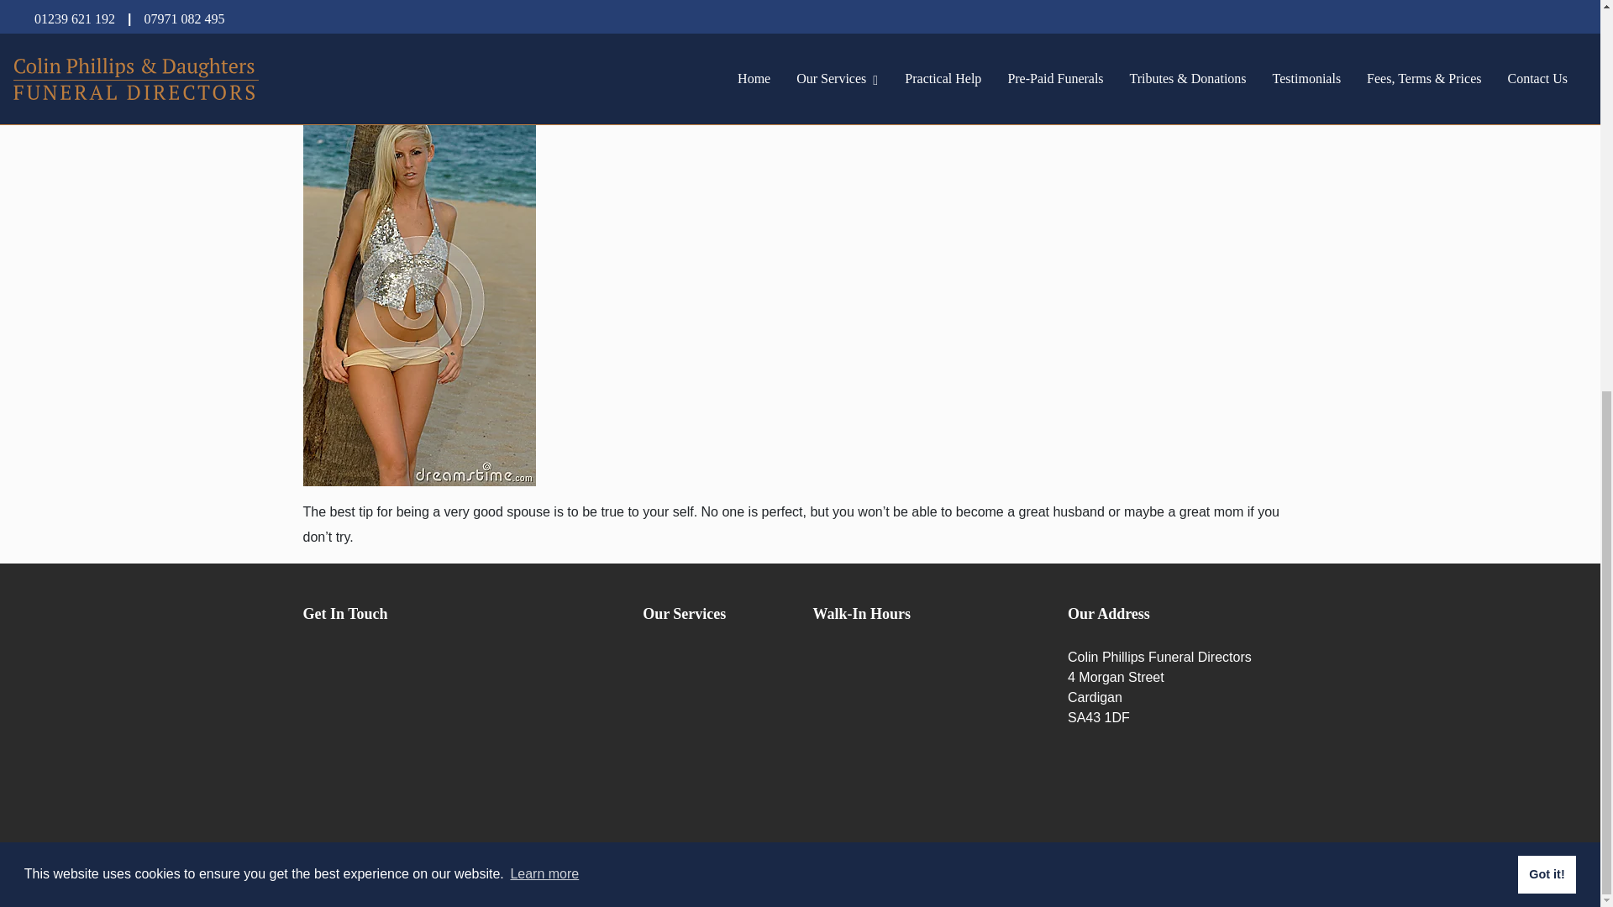 The image size is (1613, 907). Describe the element at coordinates (1546, 190) in the screenshot. I see `Got it!` at that location.